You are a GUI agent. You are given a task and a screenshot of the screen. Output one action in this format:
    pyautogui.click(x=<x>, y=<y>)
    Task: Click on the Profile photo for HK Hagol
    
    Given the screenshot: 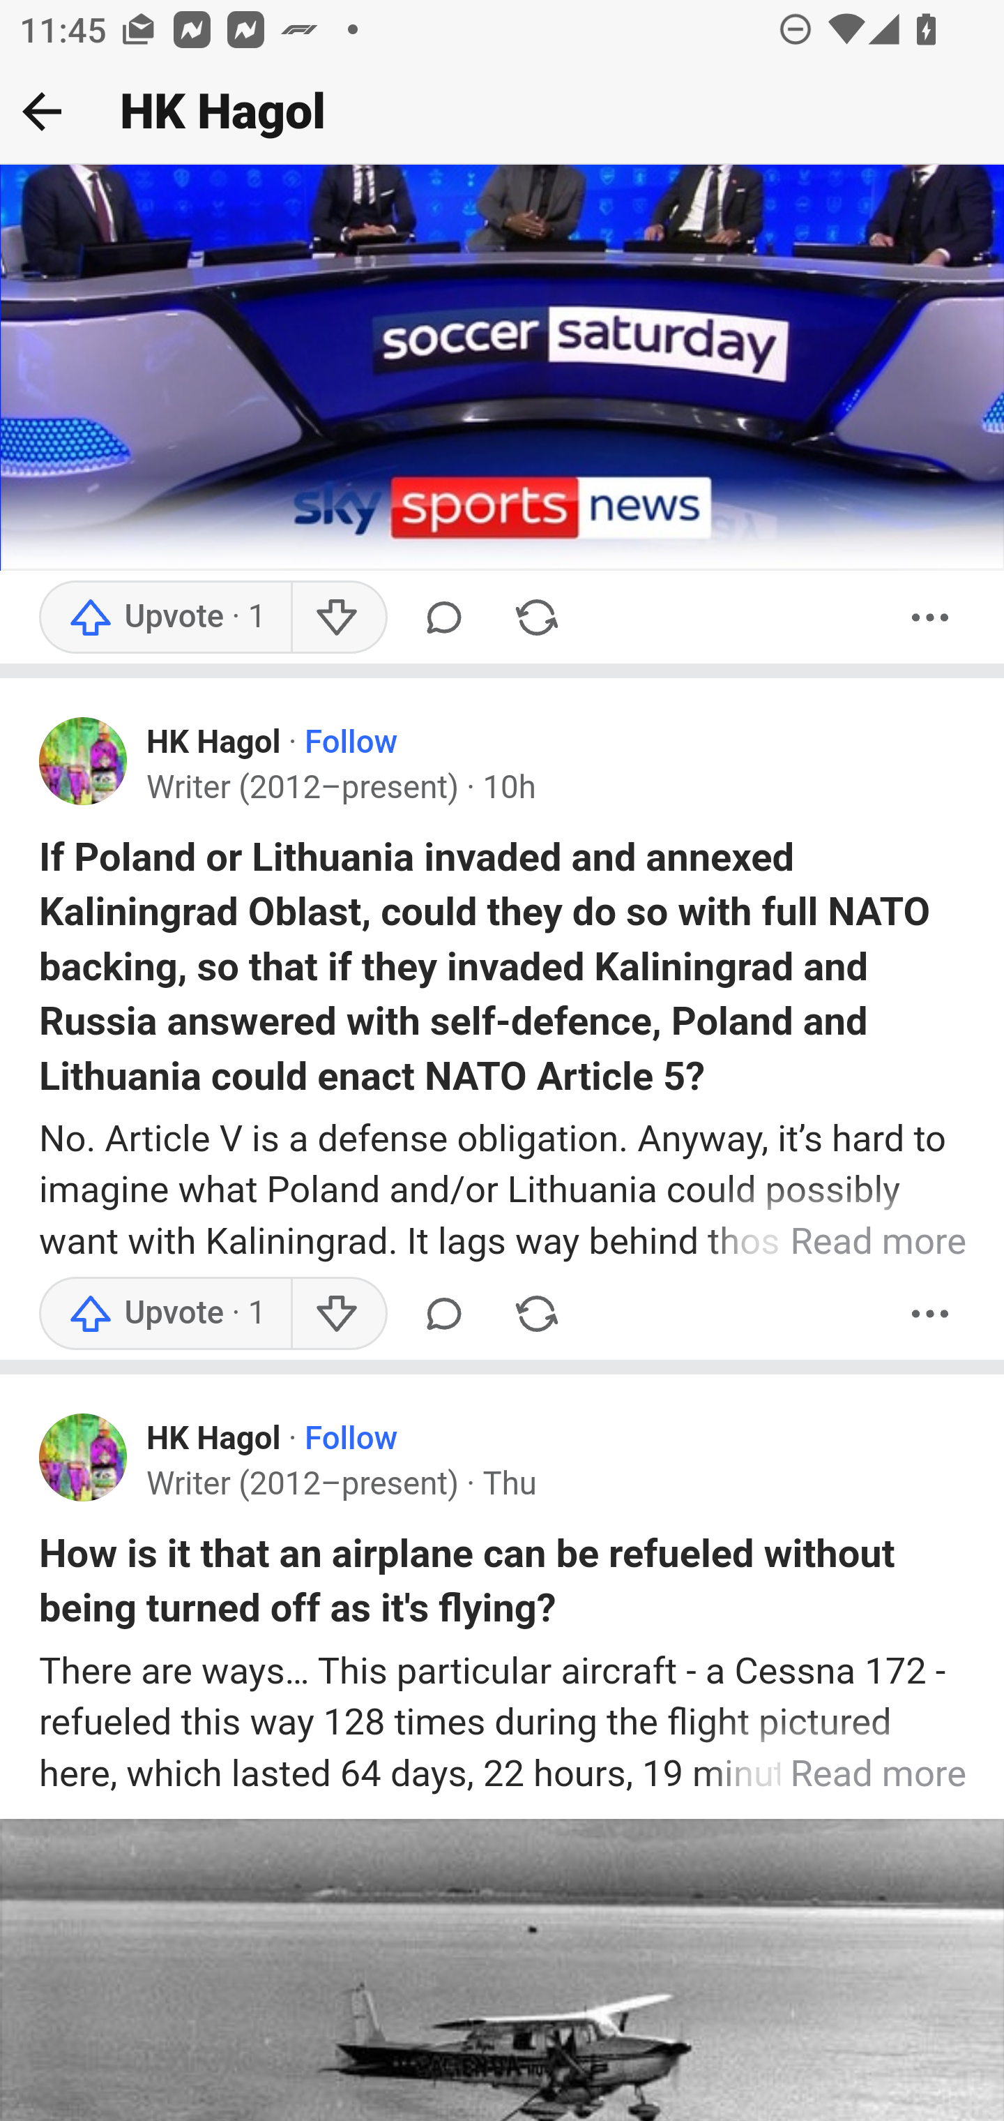 What is the action you would take?
    pyautogui.click(x=84, y=763)
    